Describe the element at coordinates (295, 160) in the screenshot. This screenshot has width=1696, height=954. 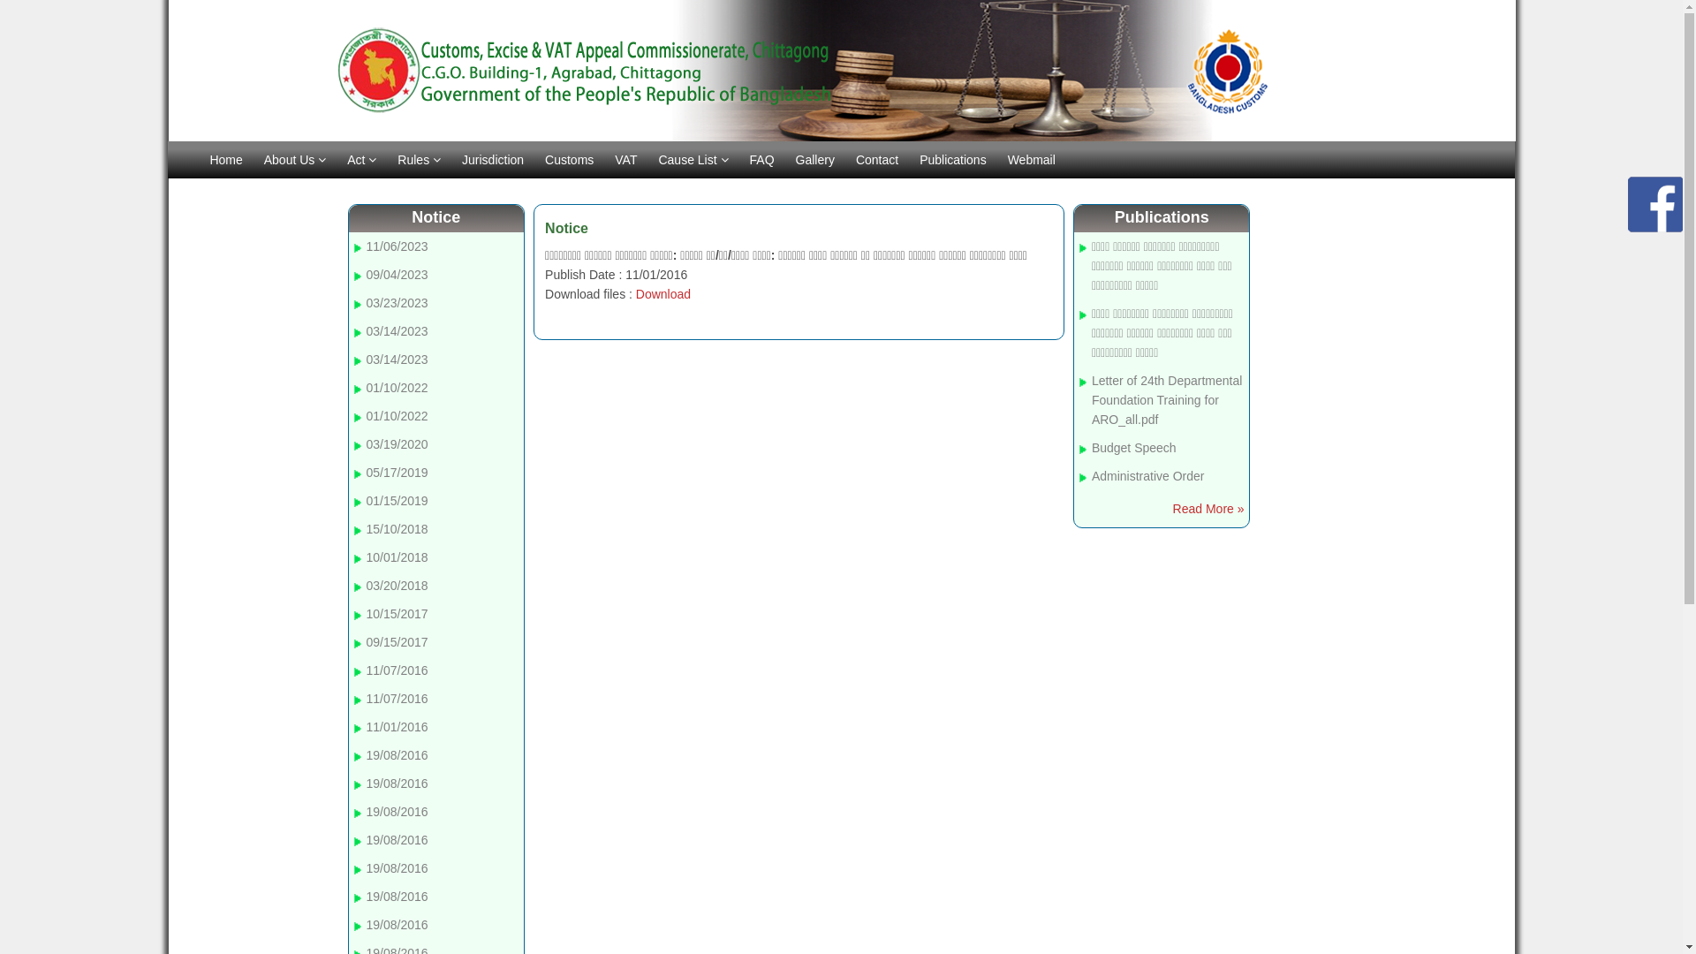
I see `About Us` at that location.